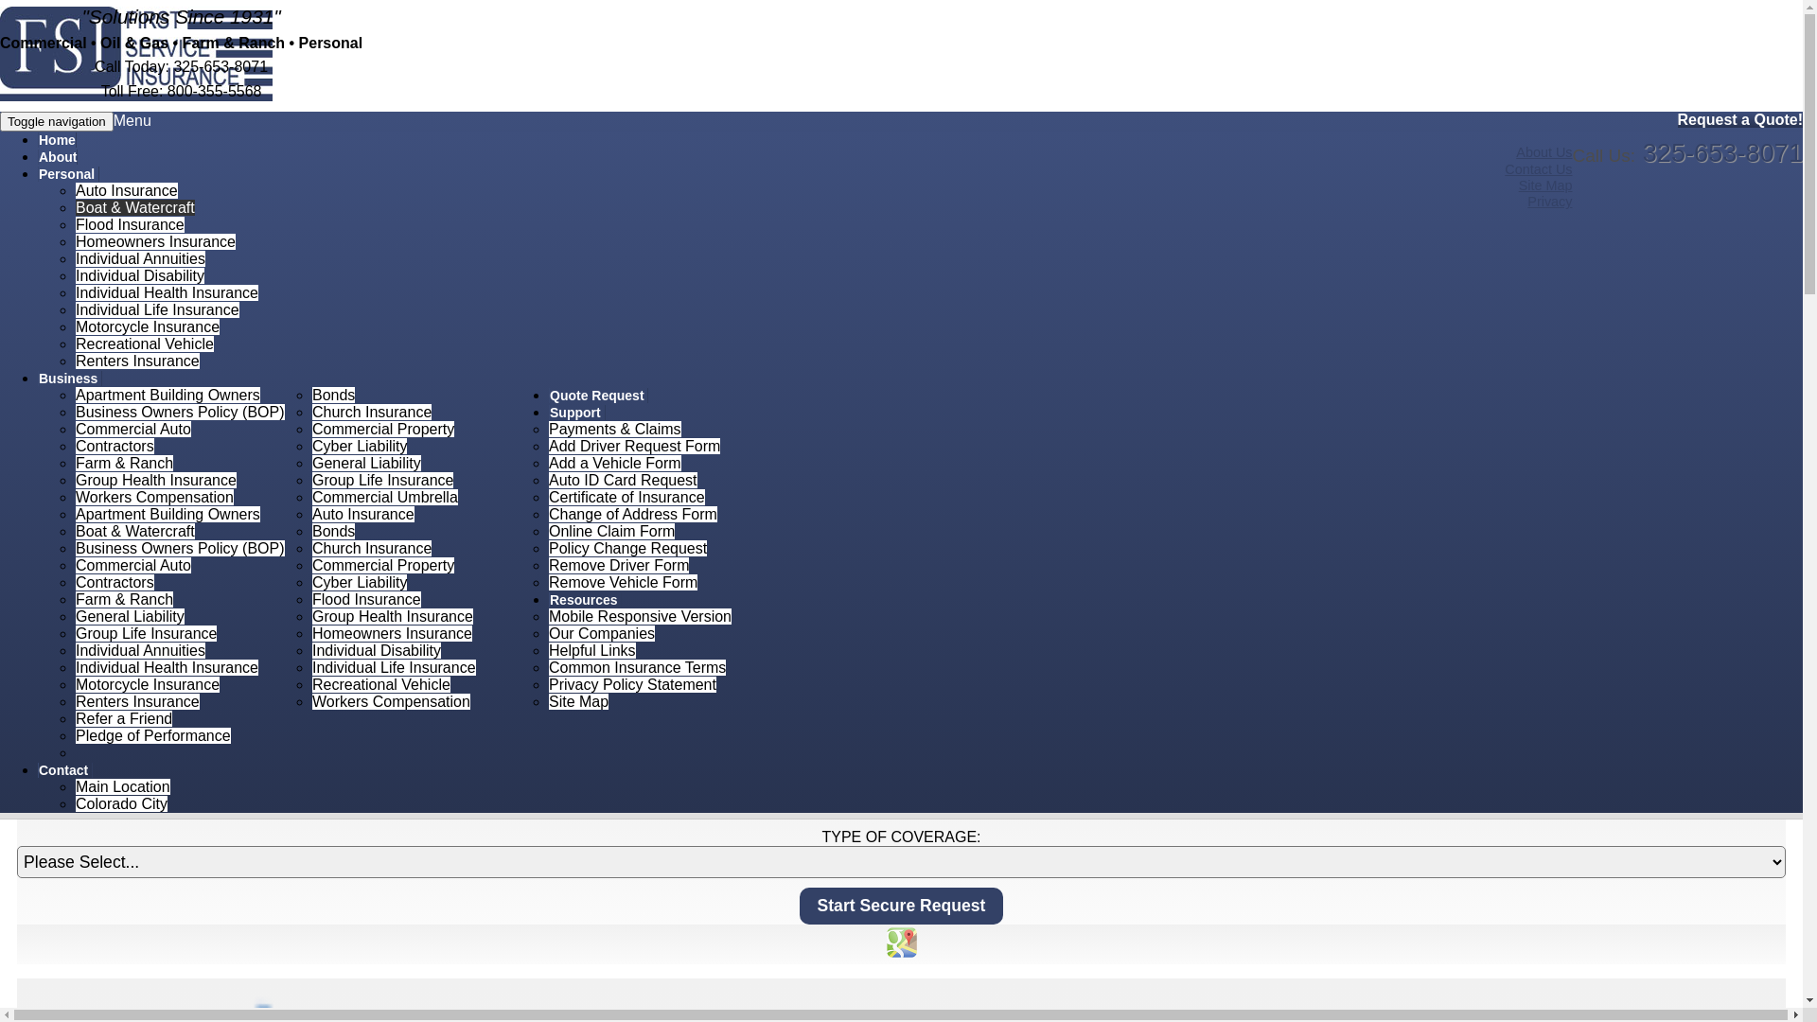 This screenshot has height=1022, width=1817. I want to click on Flood Insurance, so click(131, 225).